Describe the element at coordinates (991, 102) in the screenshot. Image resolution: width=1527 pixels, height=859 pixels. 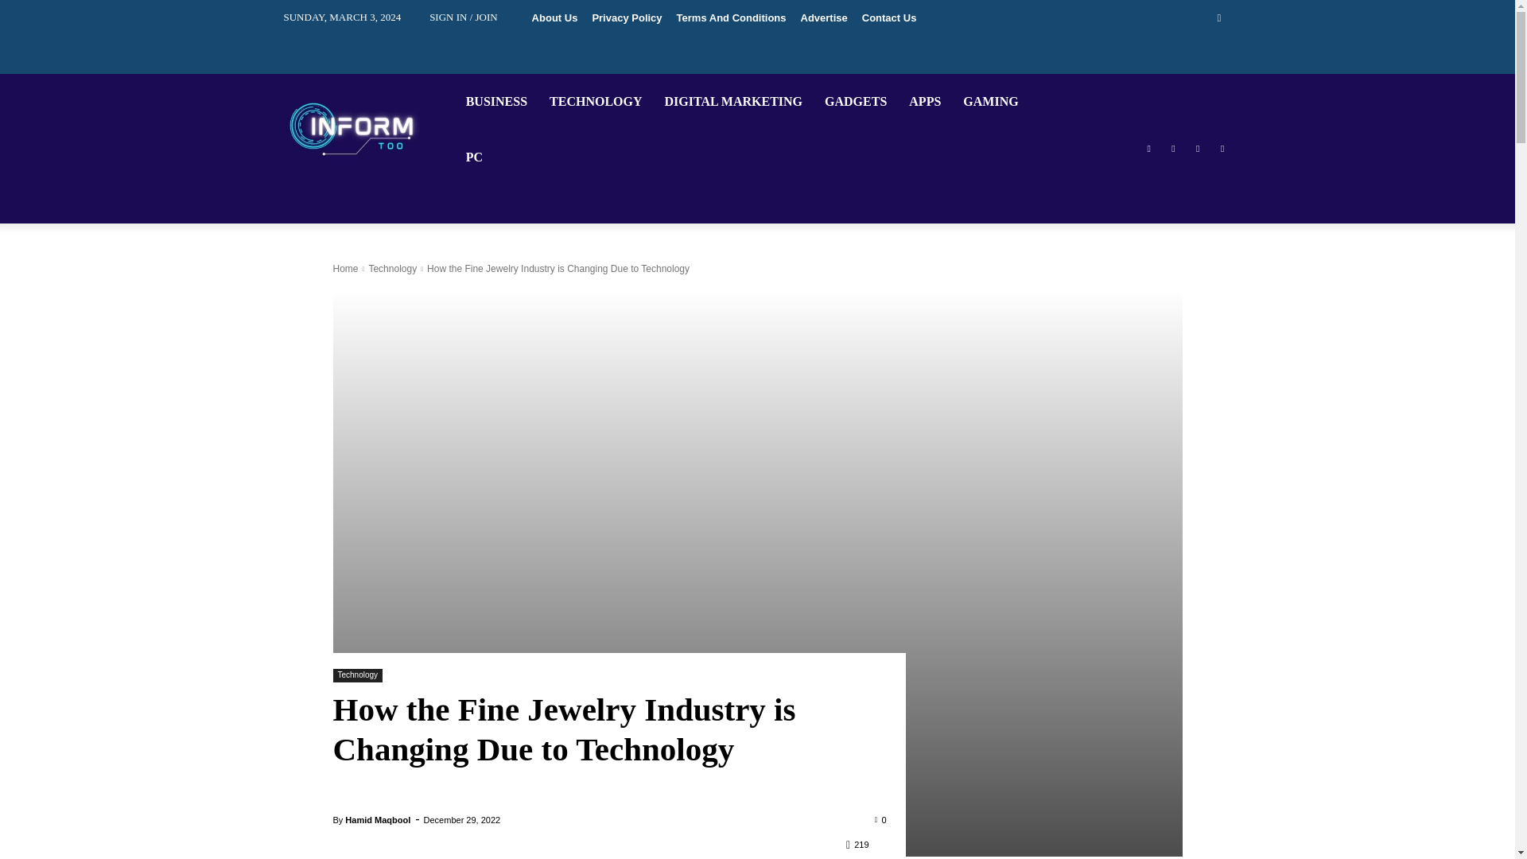
I see `GAMING` at that location.